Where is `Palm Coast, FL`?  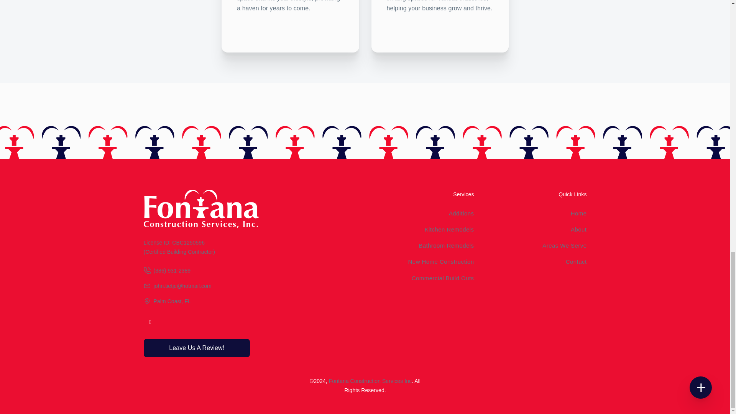
Palm Coast, FL is located at coordinates (196, 301).